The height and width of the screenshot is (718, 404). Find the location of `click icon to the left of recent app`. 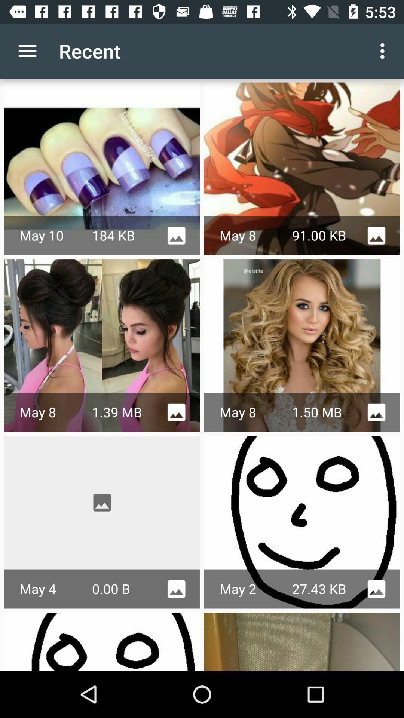

click icon to the left of recent app is located at coordinates (27, 51).